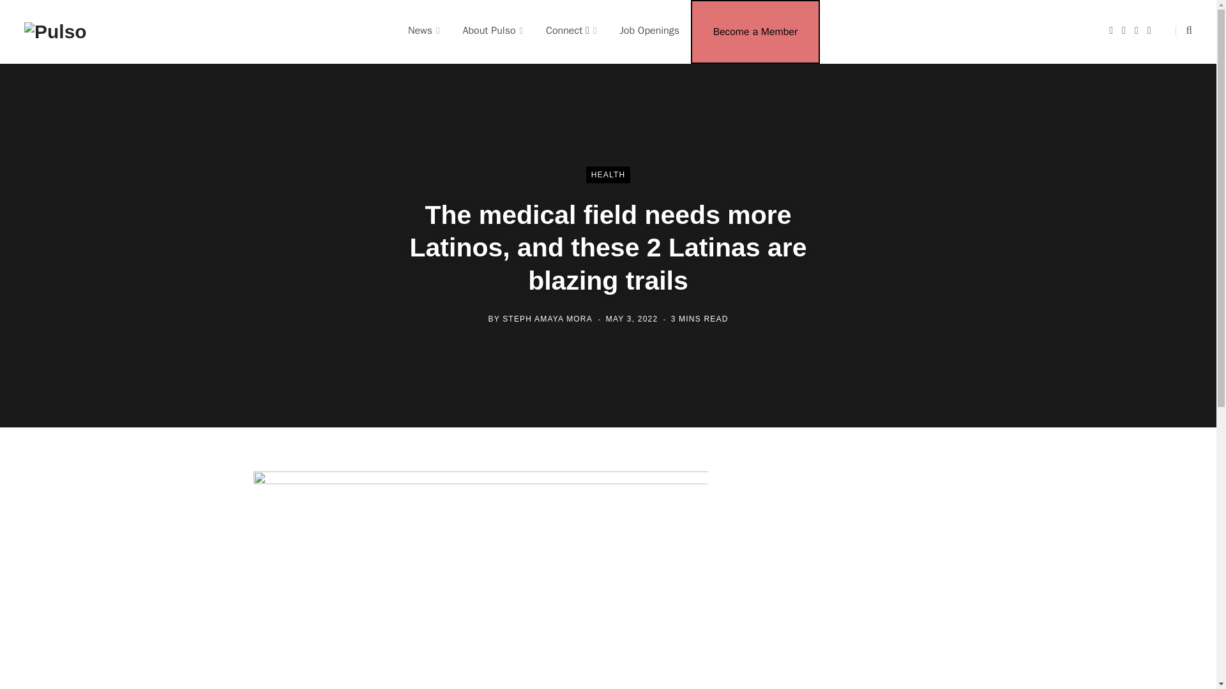 Image resolution: width=1226 pixels, height=689 pixels. I want to click on Posts by Steph Amaya Mora, so click(547, 318).